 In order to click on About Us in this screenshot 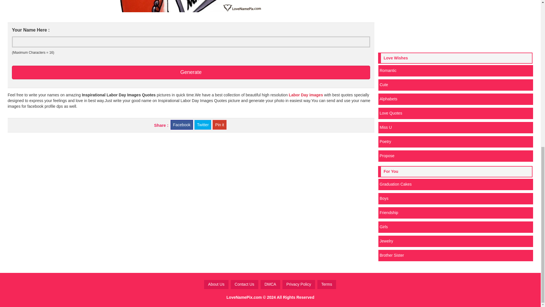, I will do `click(216, 284)`.